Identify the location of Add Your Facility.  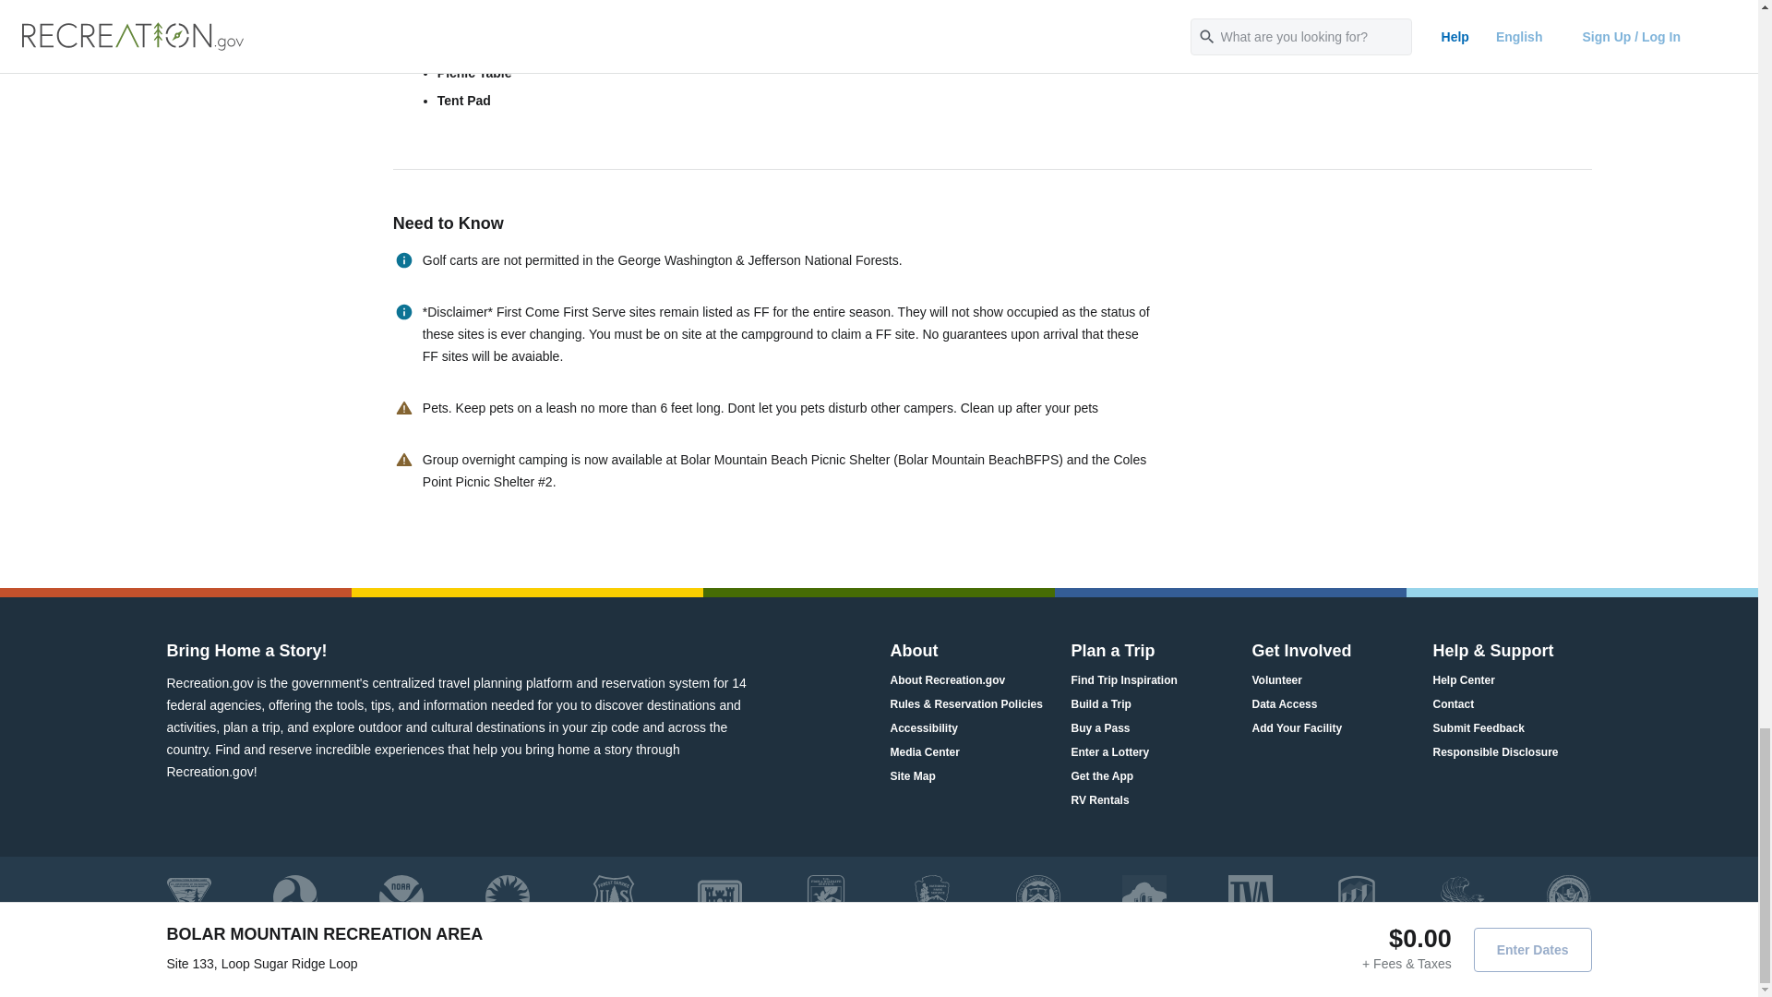
(1296, 728).